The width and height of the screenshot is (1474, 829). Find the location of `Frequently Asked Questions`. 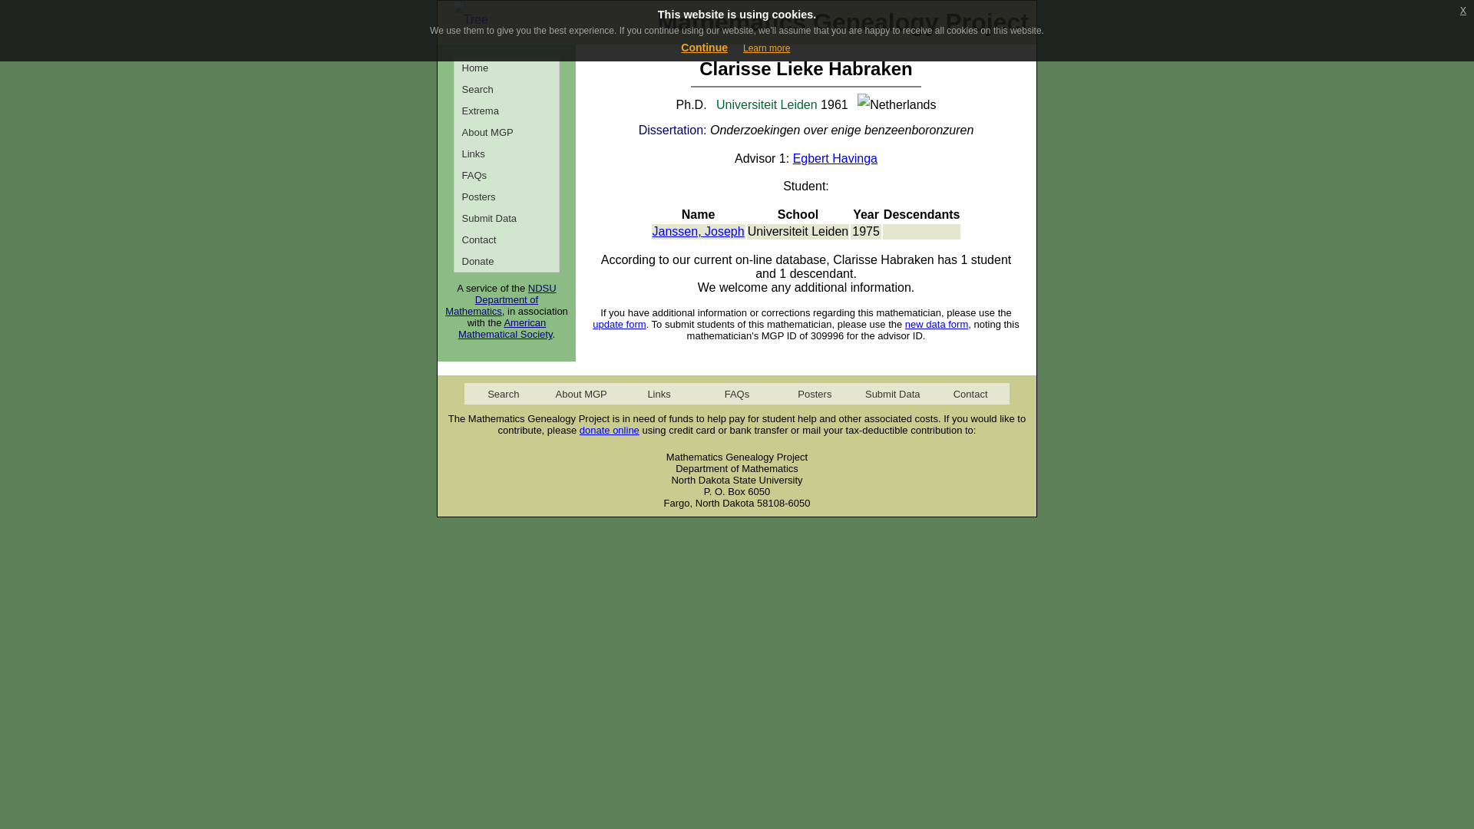

Frequently Asked Questions is located at coordinates (507, 174).